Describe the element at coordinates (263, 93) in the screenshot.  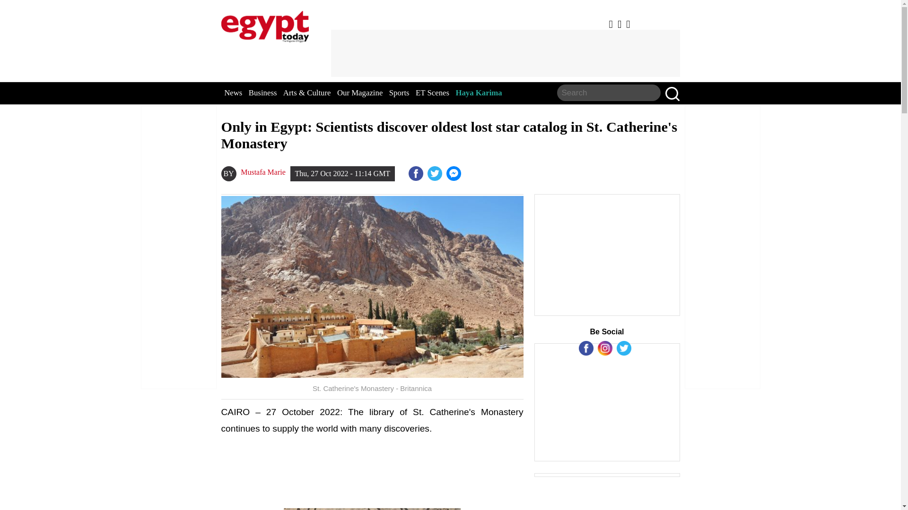
I see `Business` at that location.